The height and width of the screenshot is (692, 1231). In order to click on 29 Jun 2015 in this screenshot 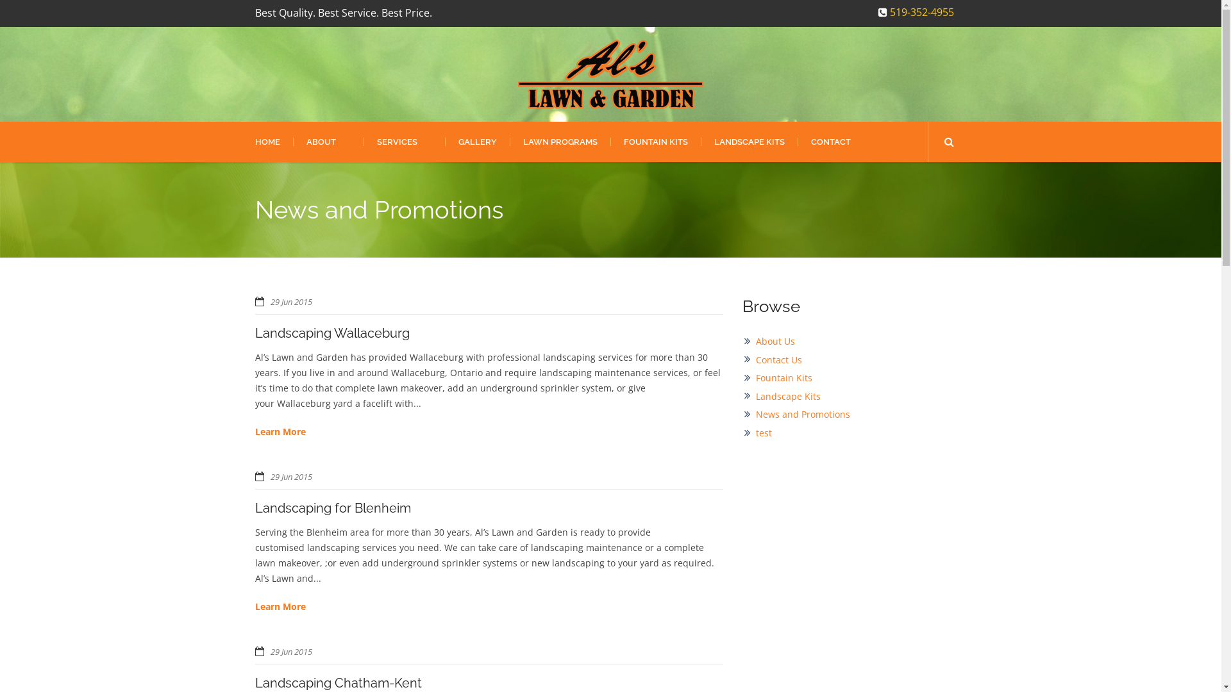, I will do `click(291, 652)`.